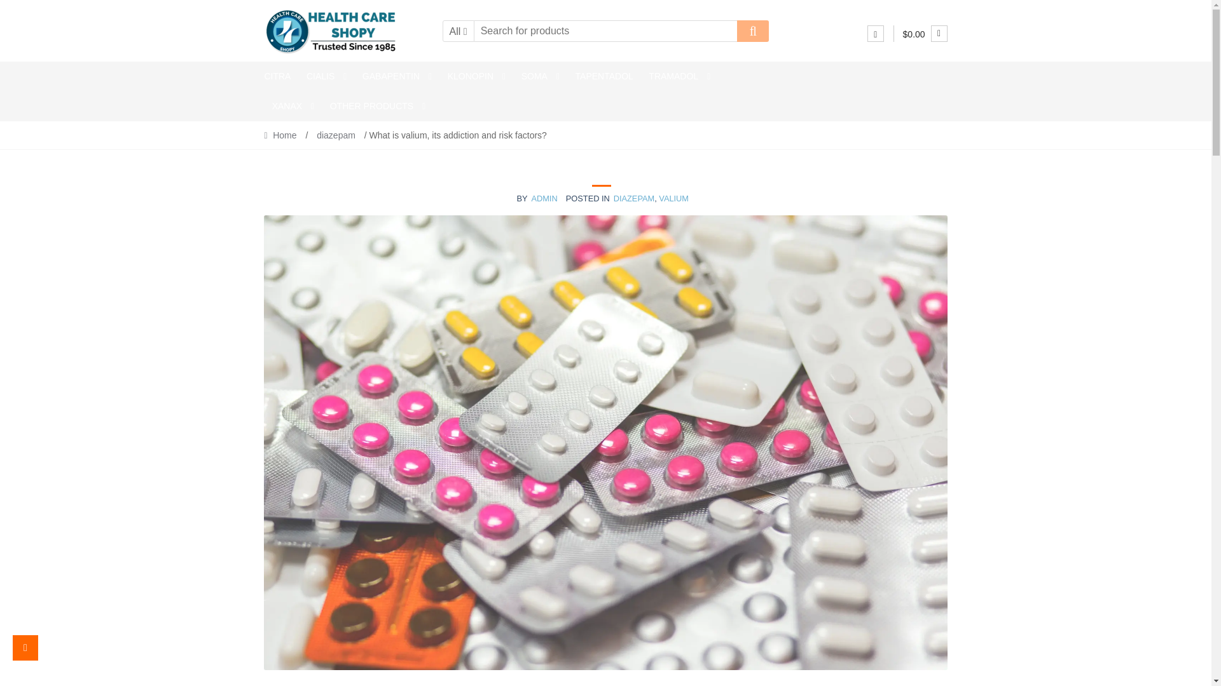 The image size is (1221, 686). Describe the element at coordinates (540, 76) in the screenshot. I see `SOMA` at that location.